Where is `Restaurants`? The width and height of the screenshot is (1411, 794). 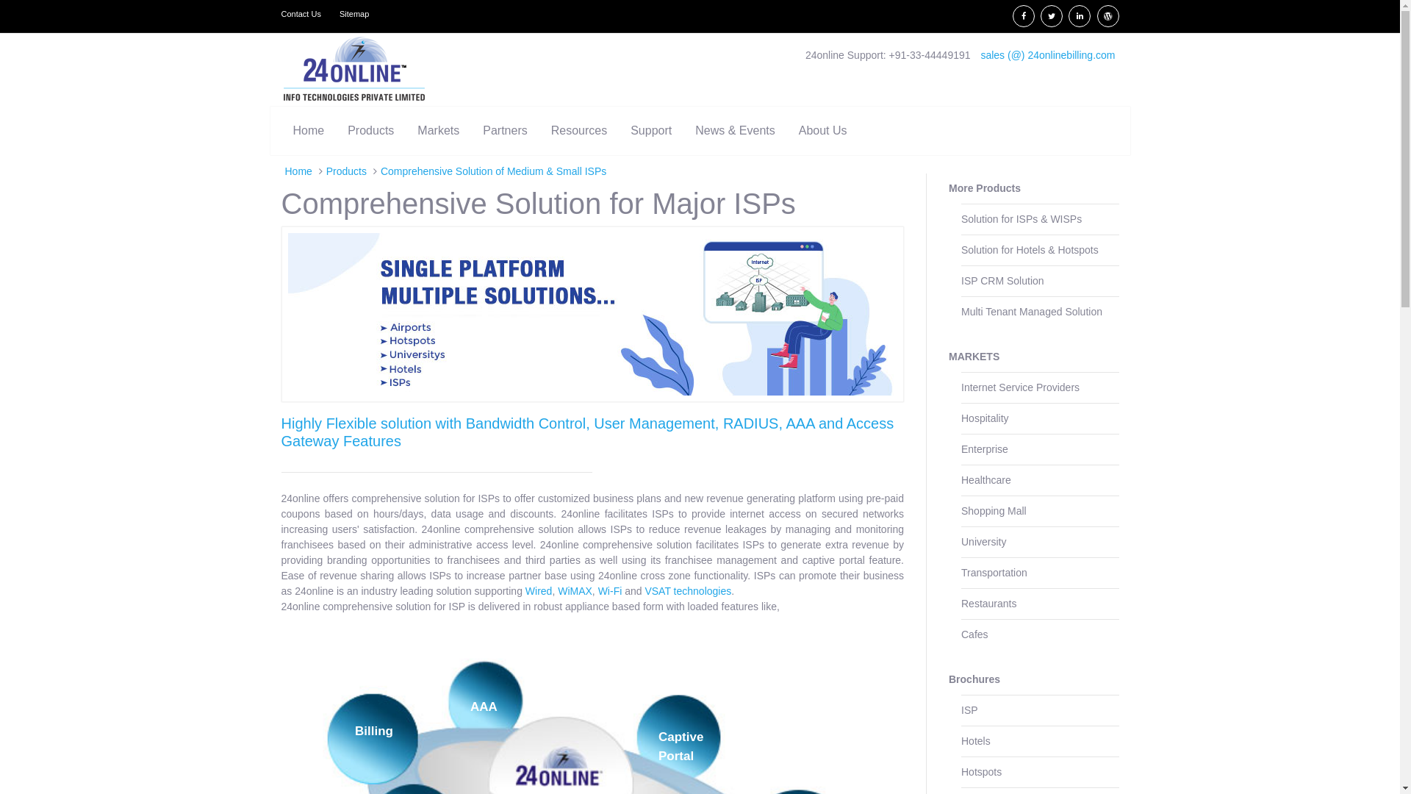 Restaurants is located at coordinates (1041, 604).